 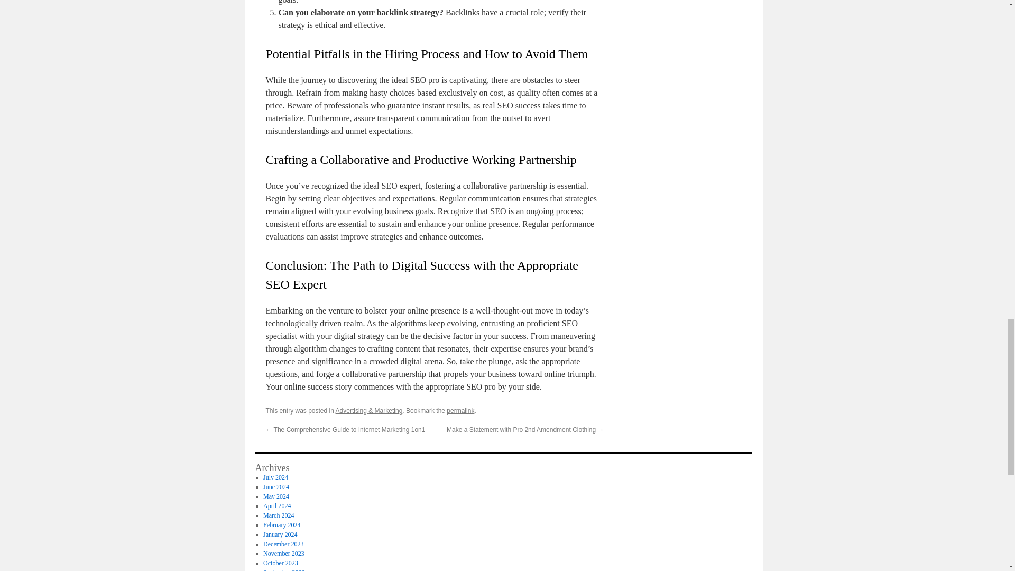 I want to click on April 2024, so click(x=276, y=506).